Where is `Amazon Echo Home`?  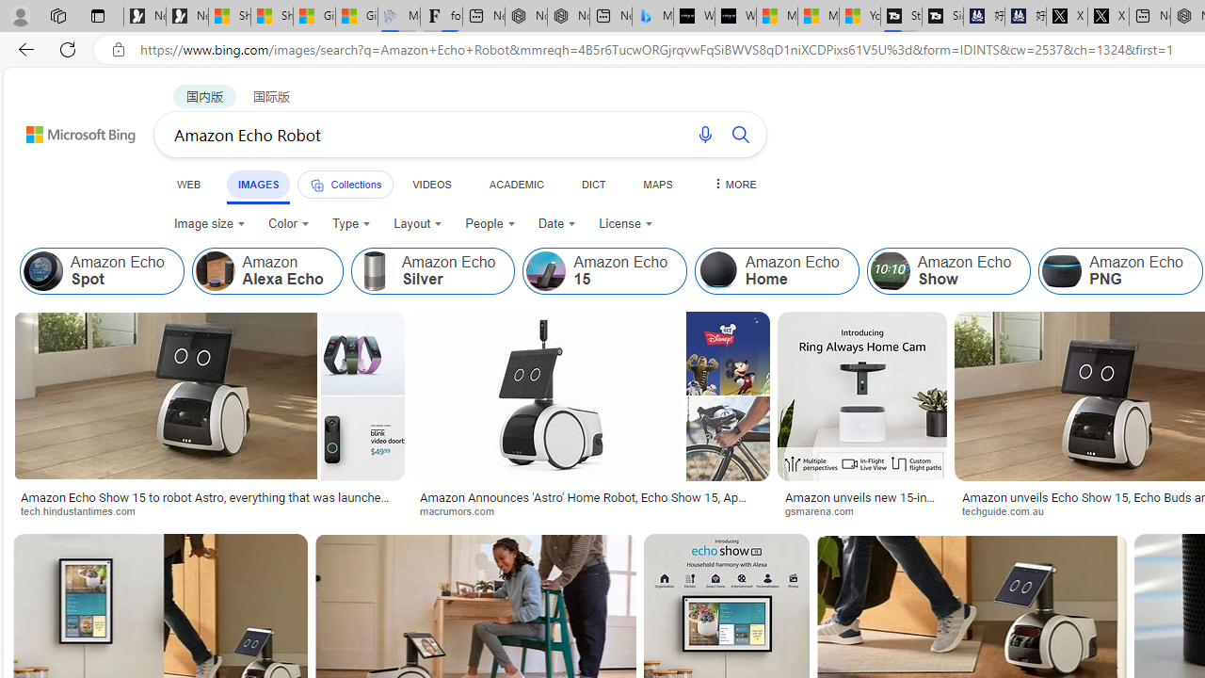
Amazon Echo Home is located at coordinates (718, 271).